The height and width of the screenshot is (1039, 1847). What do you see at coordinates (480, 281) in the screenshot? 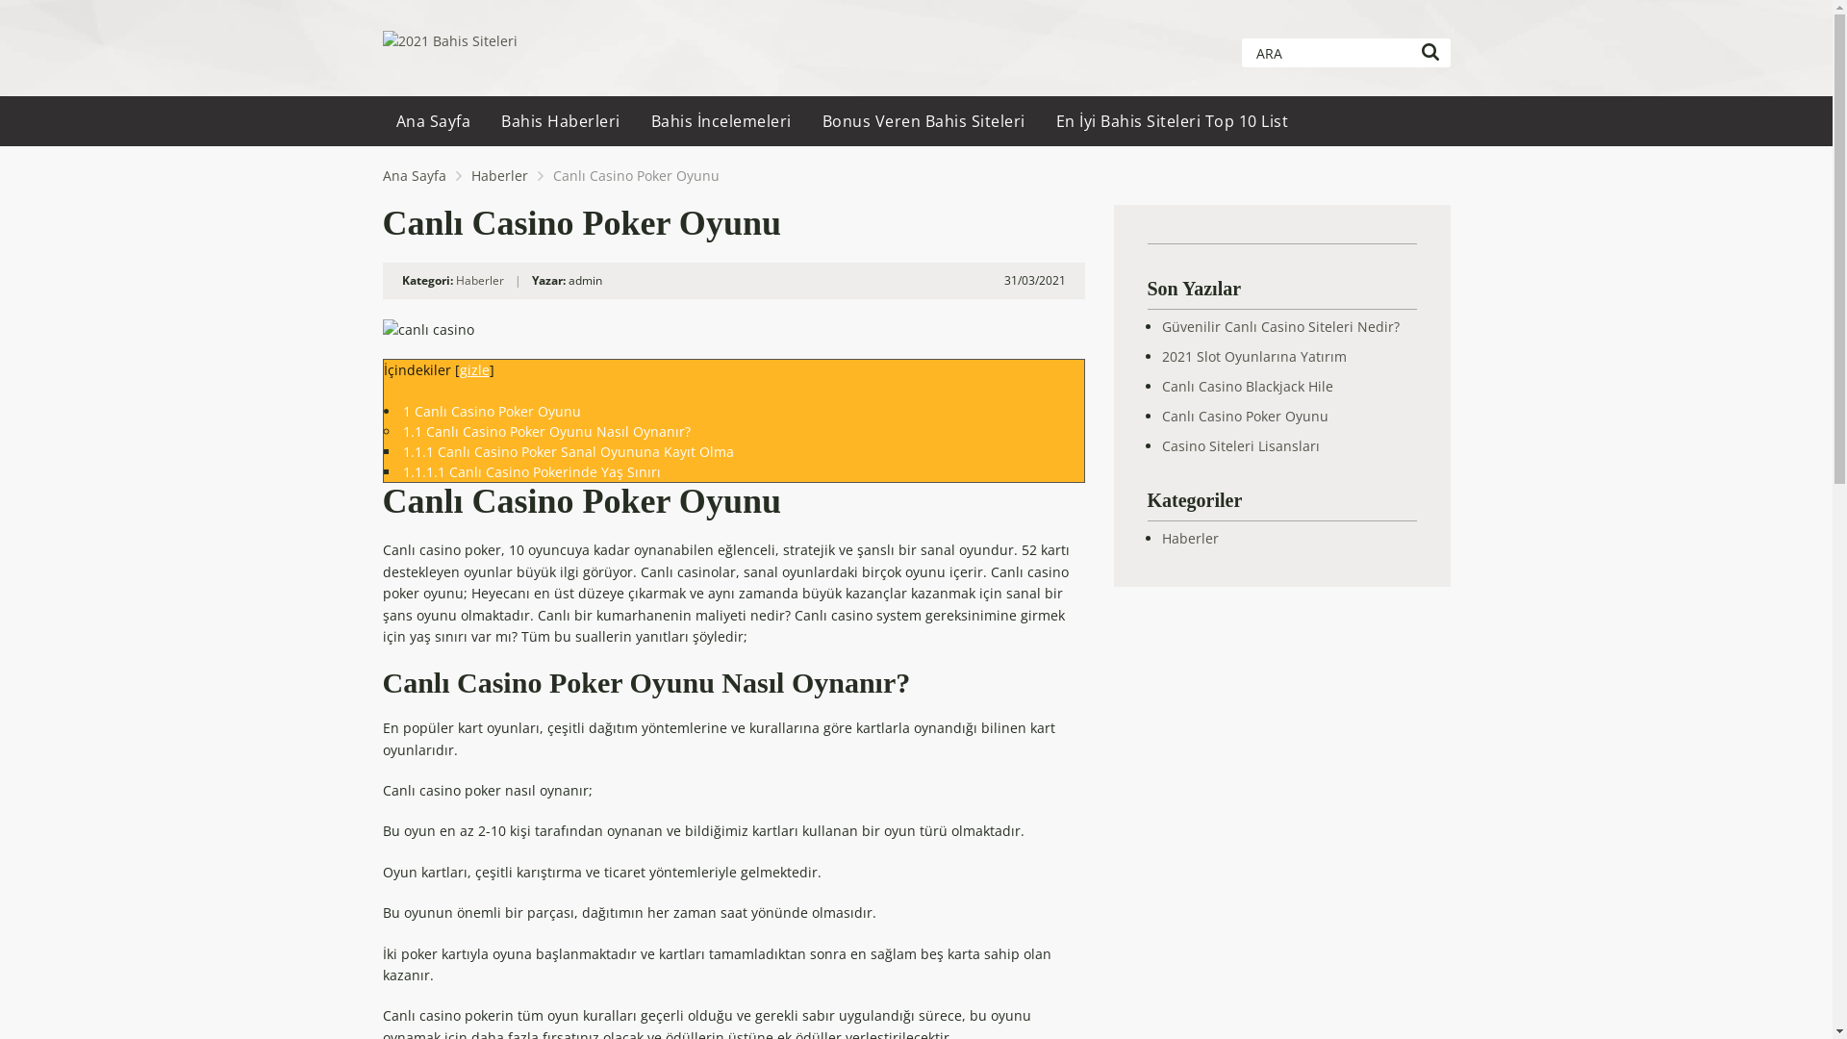
I see `Haberler` at bounding box center [480, 281].